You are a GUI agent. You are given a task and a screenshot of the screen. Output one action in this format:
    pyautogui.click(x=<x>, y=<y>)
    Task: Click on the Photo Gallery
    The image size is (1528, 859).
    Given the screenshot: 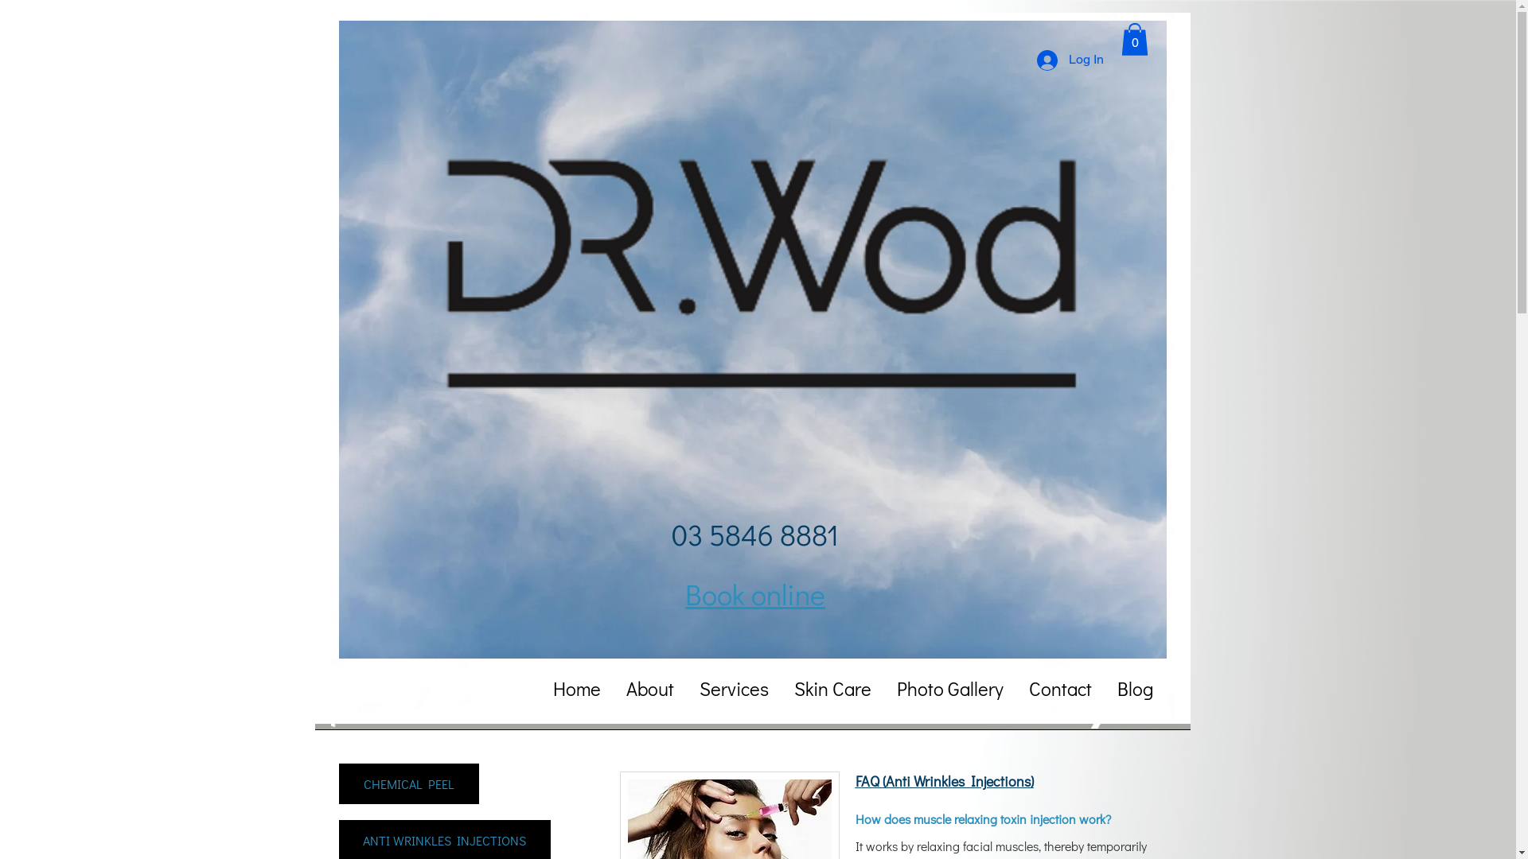 What is the action you would take?
    pyautogui.click(x=949, y=689)
    